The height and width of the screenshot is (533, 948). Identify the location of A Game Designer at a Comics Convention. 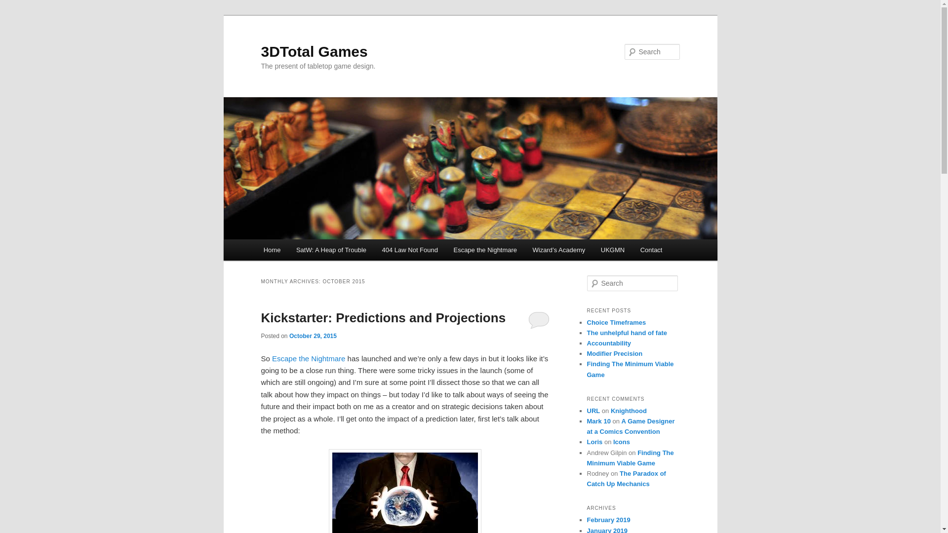
(631, 426).